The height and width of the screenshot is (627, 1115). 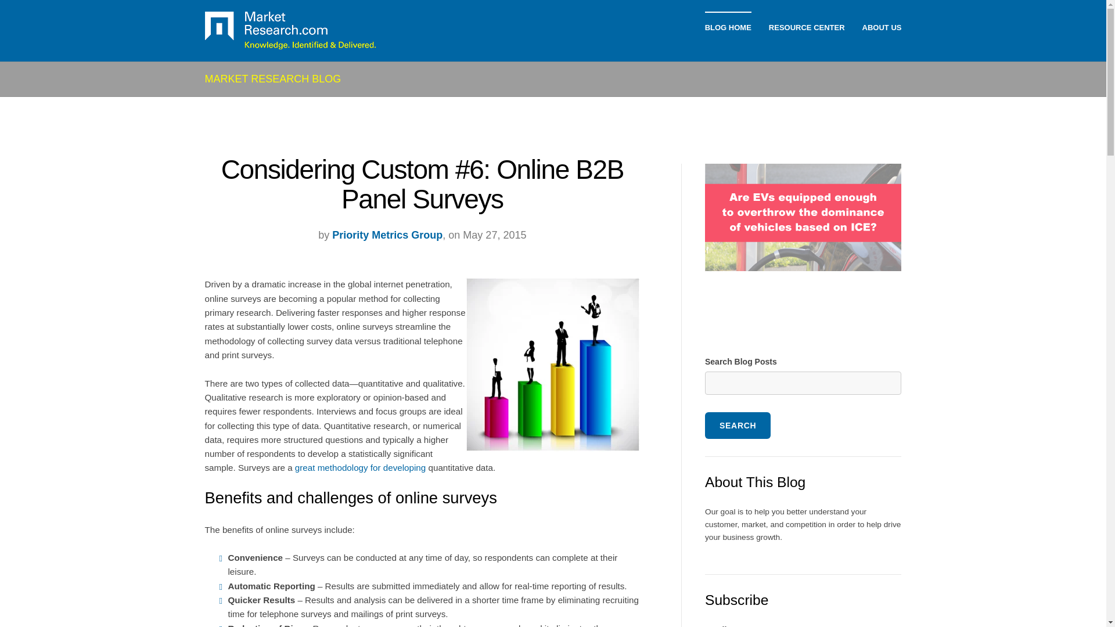 What do you see at coordinates (807, 27) in the screenshot?
I see `RESOURCE CENTER` at bounding box center [807, 27].